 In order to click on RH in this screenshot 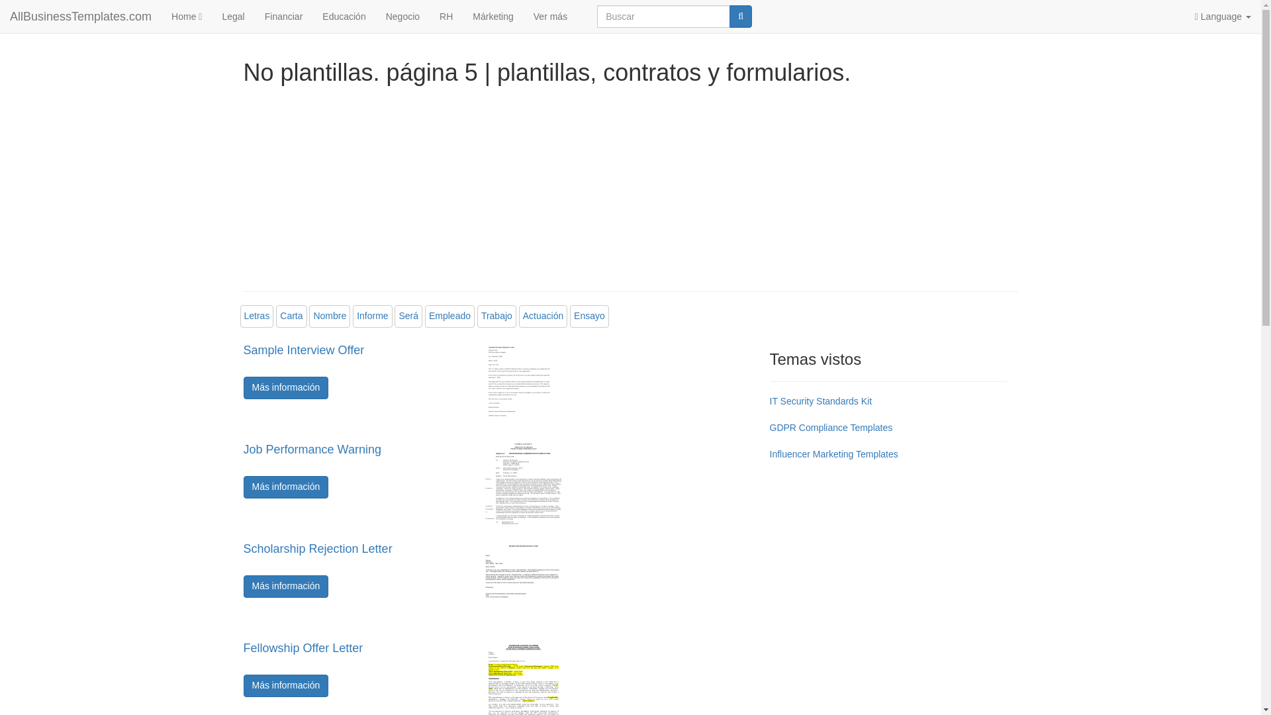, I will do `click(446, 16)`.